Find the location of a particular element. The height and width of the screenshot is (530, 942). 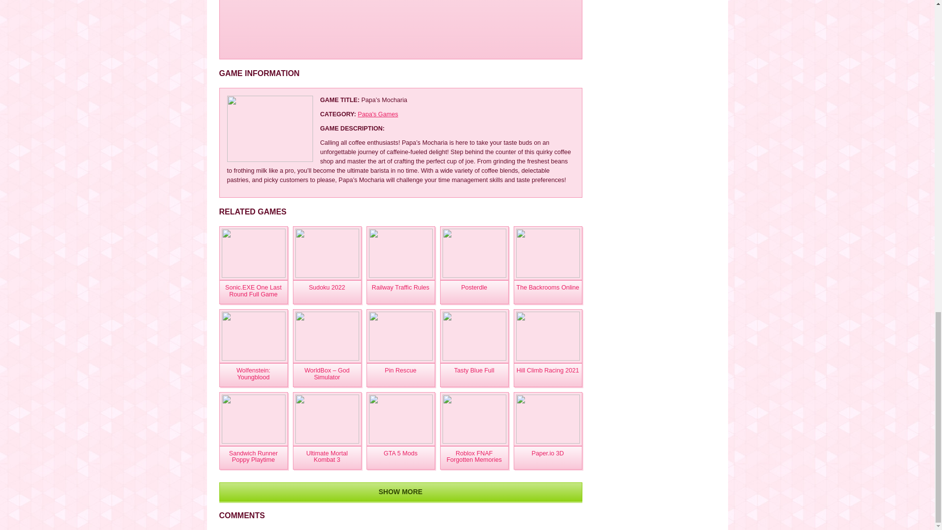

Sonic.EXE One Last Round Full Game is located at coordinates (253, 292).